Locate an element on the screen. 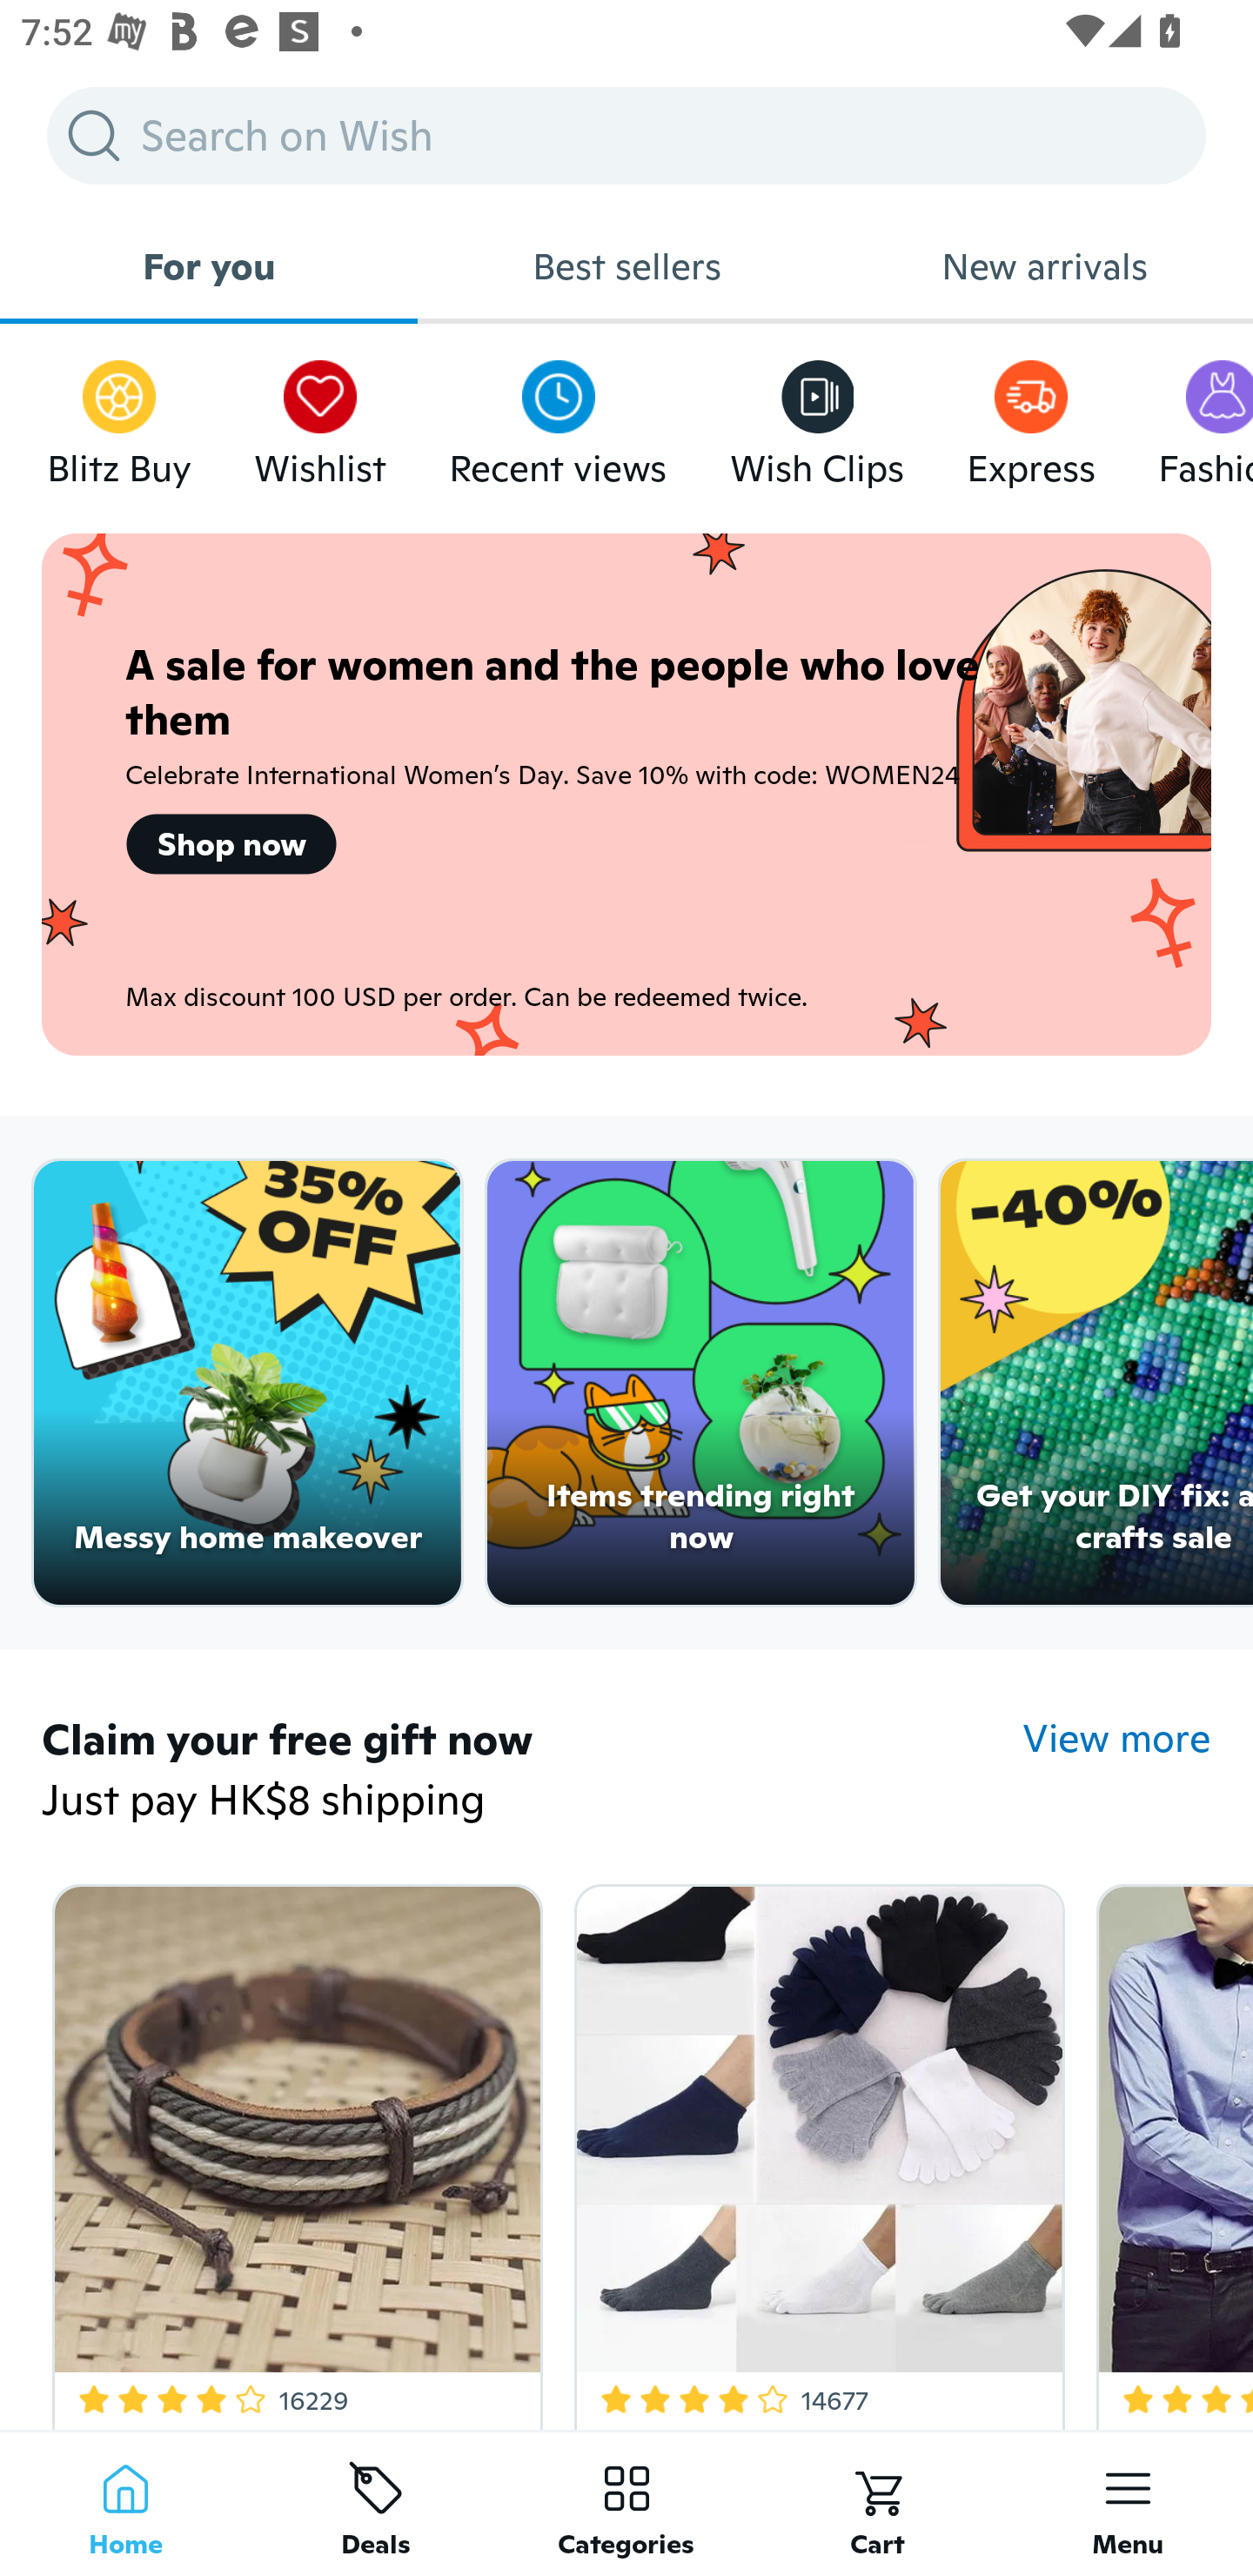 This screenshot has width=1253, height=2576. Menu is located at coordinates (1128, 2503).